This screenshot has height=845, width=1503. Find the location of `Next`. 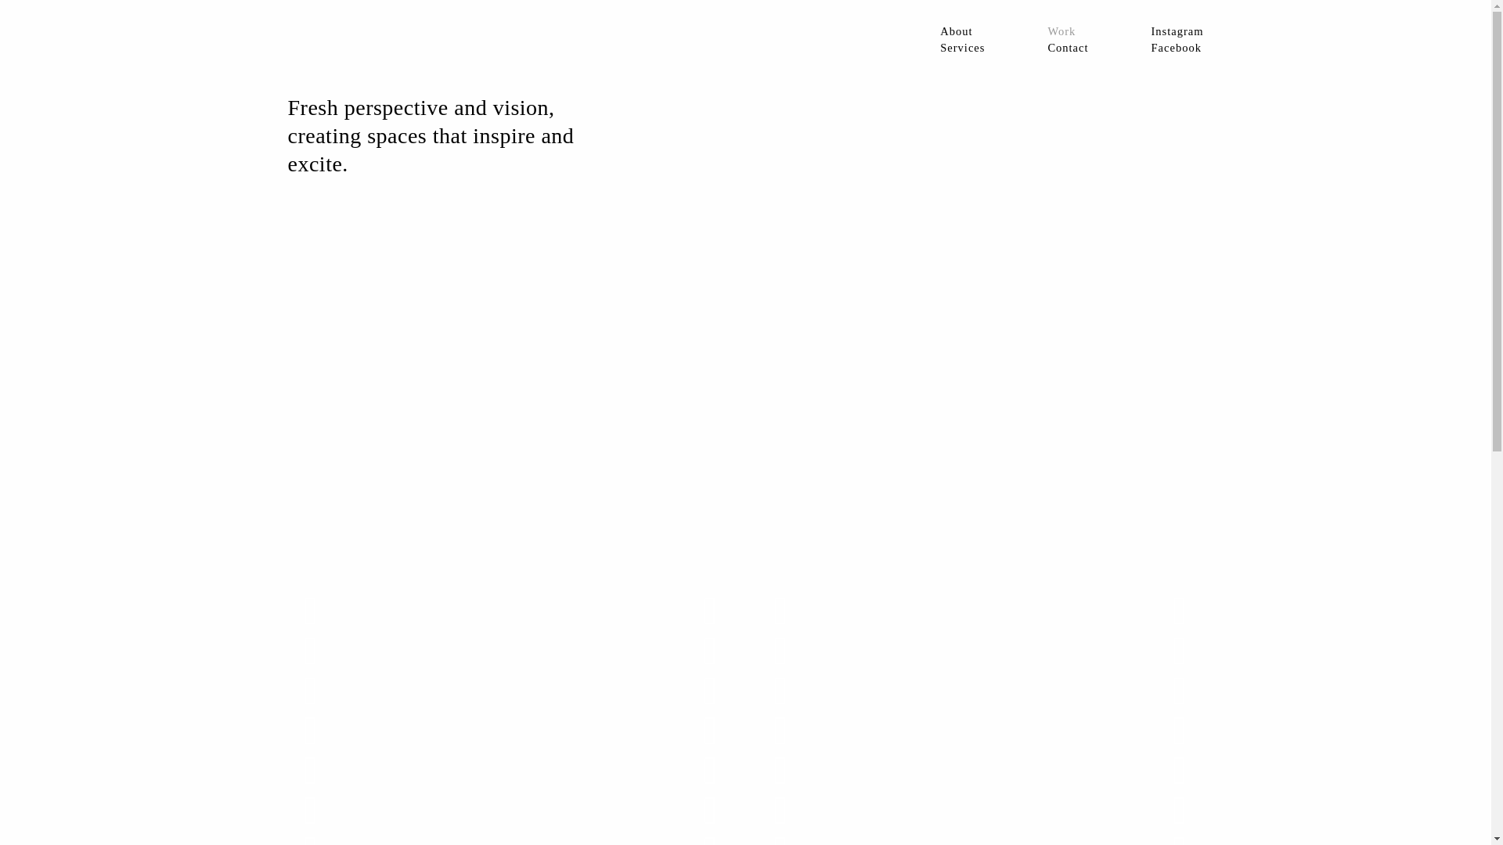

Next is located at coordinates (1180, 771).